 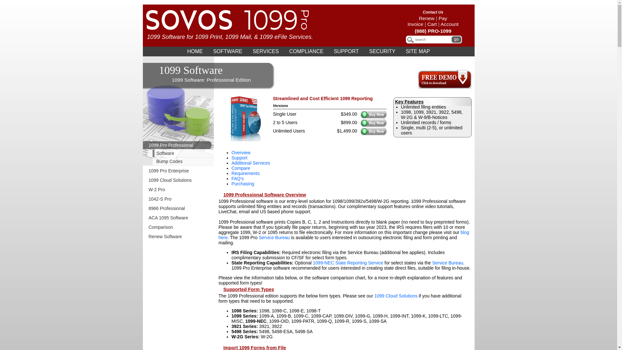 What do you see at coordinates (178, 218) in the screenshot?
I see `ACA 1095 Software` at bounding box center [178, 218].